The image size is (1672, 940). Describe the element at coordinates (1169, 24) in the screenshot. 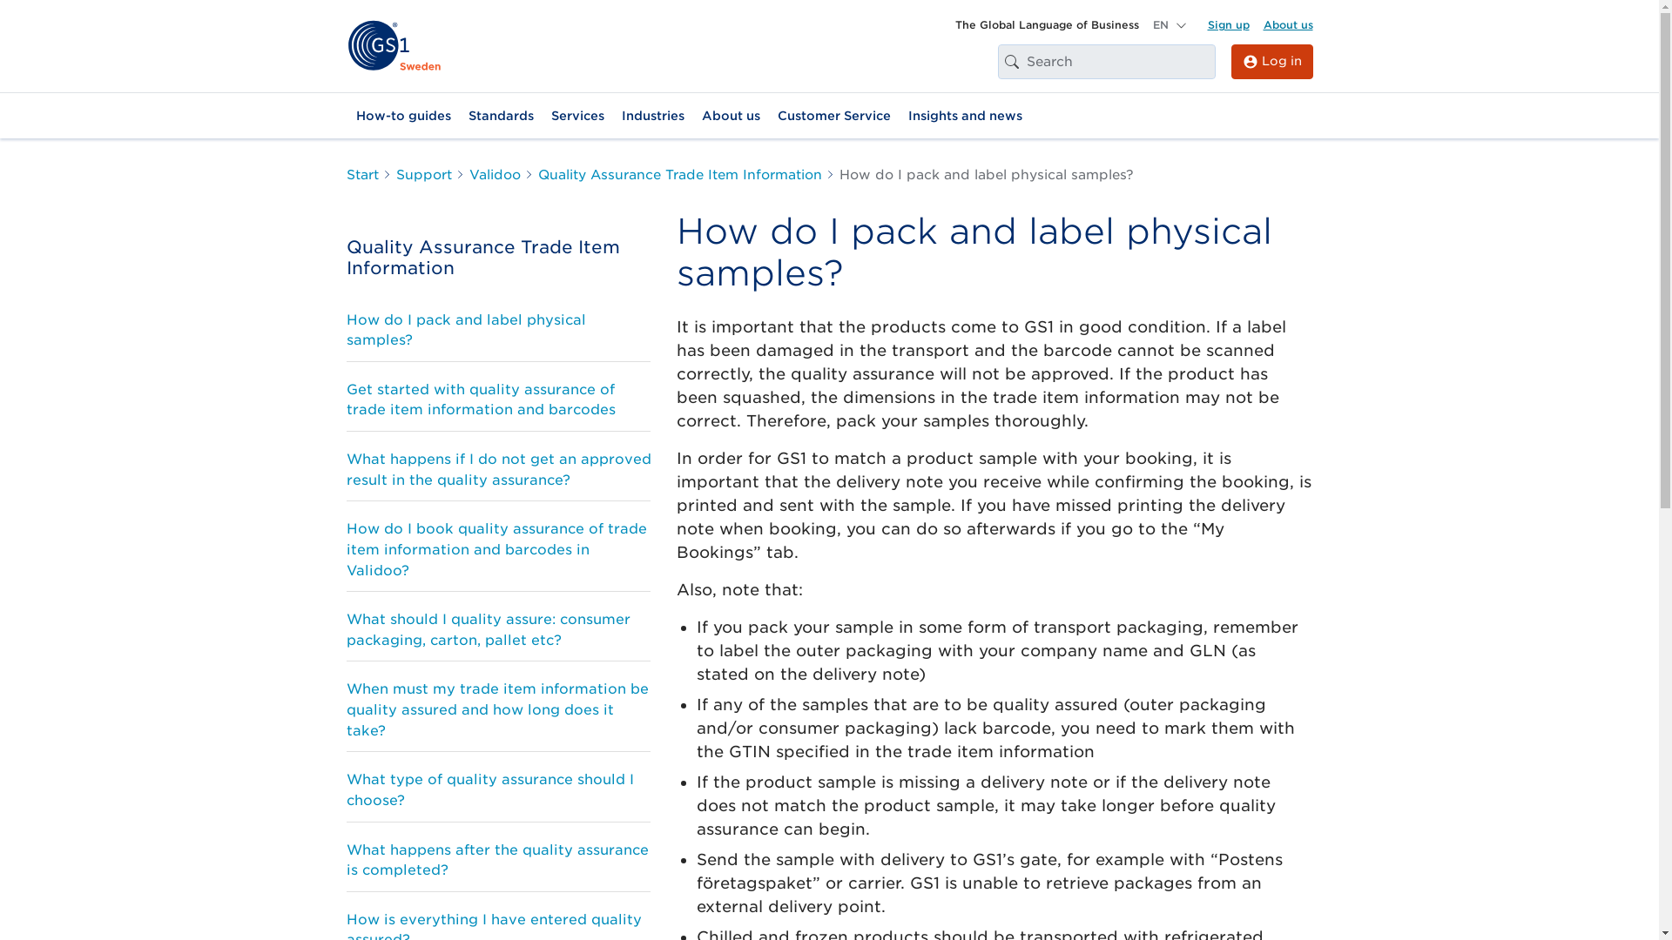

I see `EN` at that location.